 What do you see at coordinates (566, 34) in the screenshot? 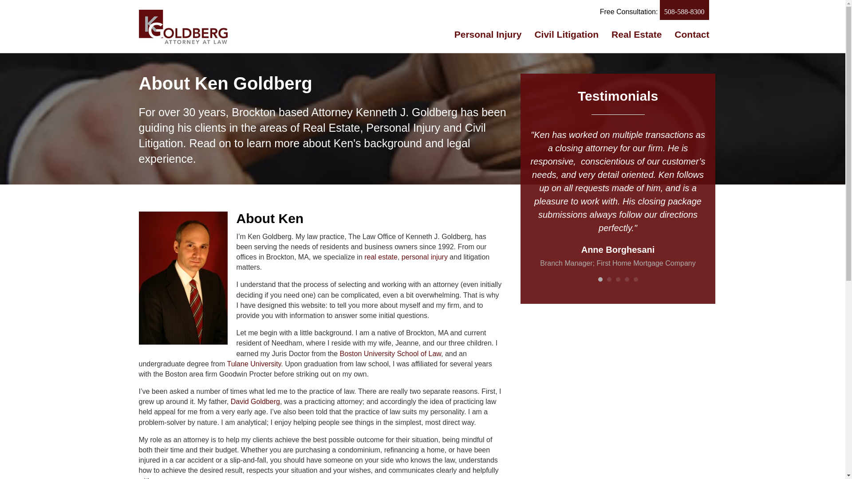
I see `Civil Litigation` at bounding box center [566, 34].